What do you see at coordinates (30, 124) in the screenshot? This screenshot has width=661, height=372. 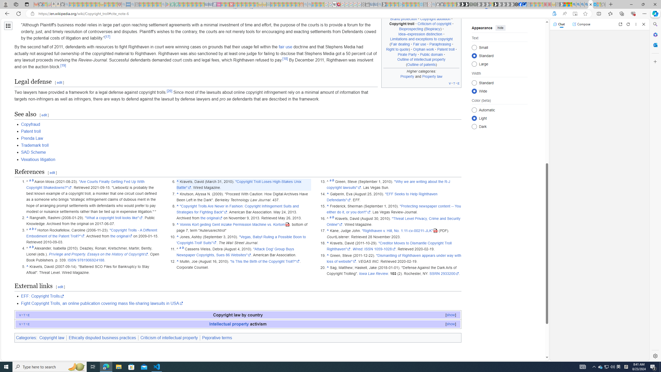 I see `Copyfraud` at bounding box center [30, 124].